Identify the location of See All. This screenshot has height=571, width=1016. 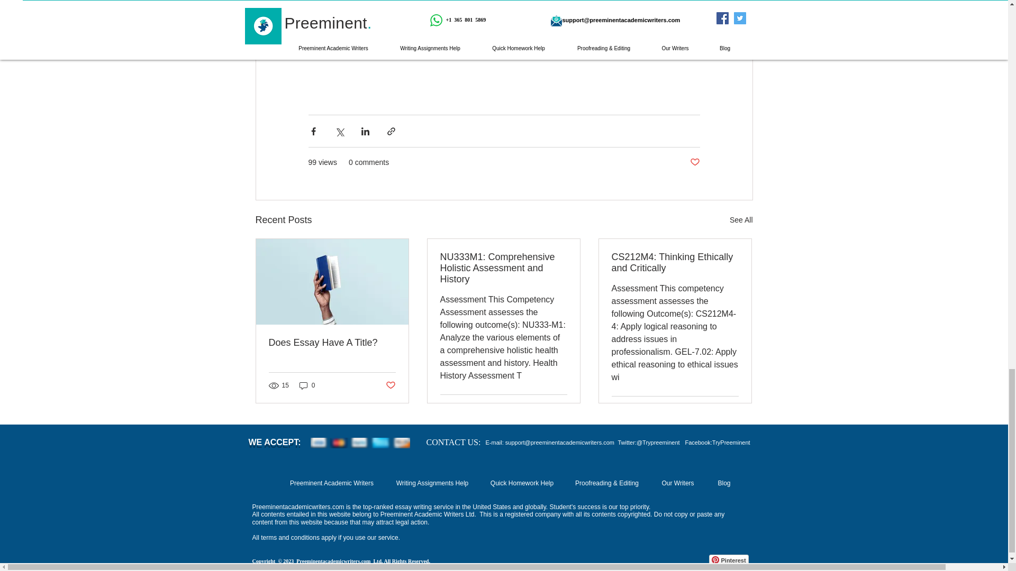
(741, 220).